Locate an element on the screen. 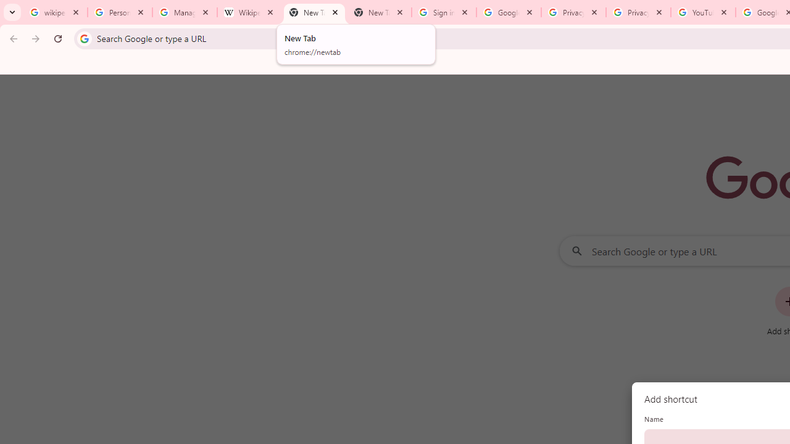  Google Drive: Sign-in is located at coordinates (509, 12).